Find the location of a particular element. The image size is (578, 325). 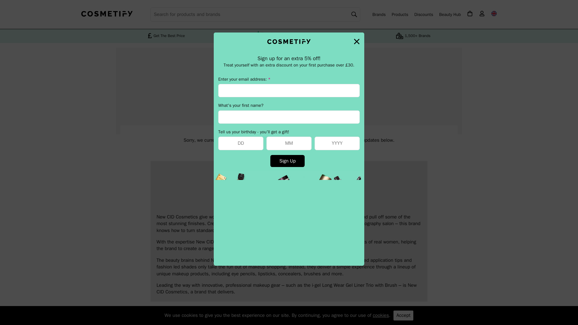

Discounts is located at coordinates (424, 14).